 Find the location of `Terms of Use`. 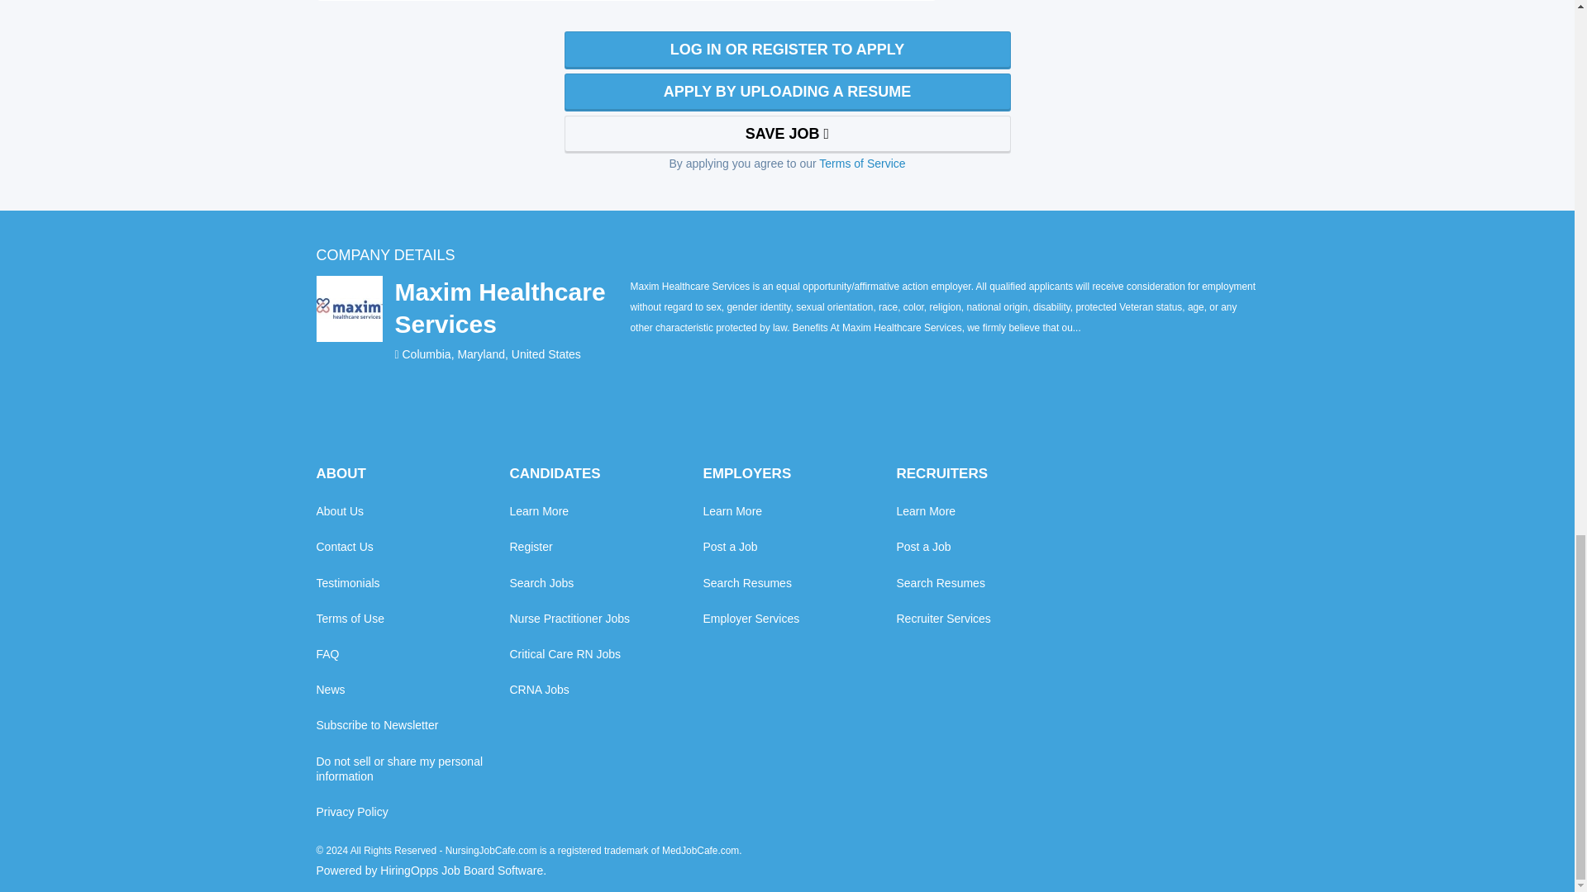

Terms of Use is located at coordinates (350, 618).